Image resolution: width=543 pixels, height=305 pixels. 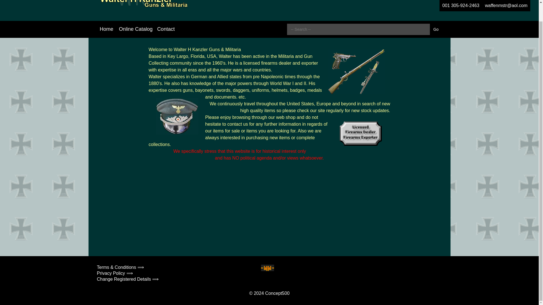 I want to click on Concept500, so click(x=277, y=293).